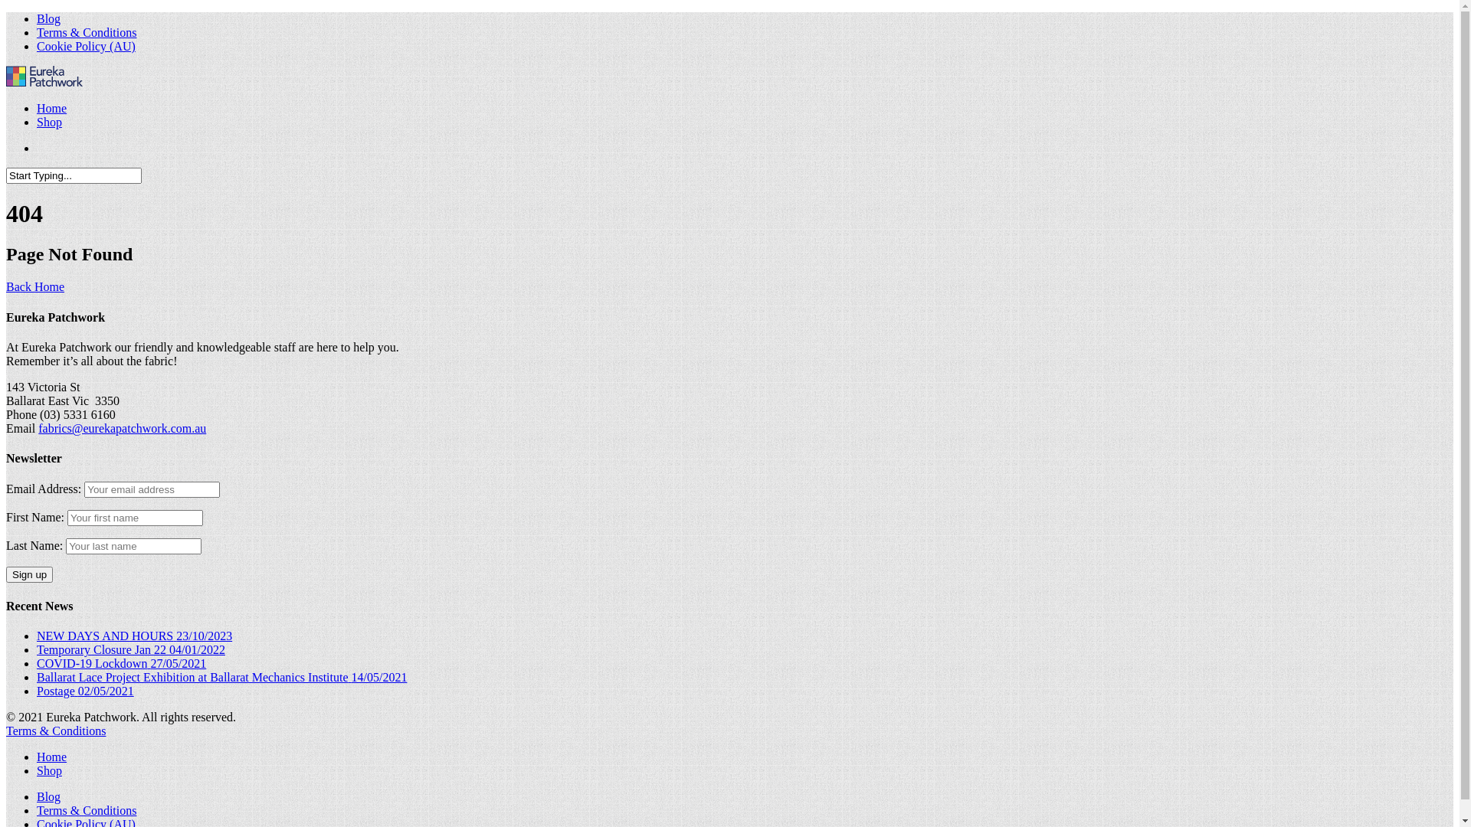 Image resolution: width=1471 pixels, height=827 pixels. I want to click on Home, so click(52, 107).